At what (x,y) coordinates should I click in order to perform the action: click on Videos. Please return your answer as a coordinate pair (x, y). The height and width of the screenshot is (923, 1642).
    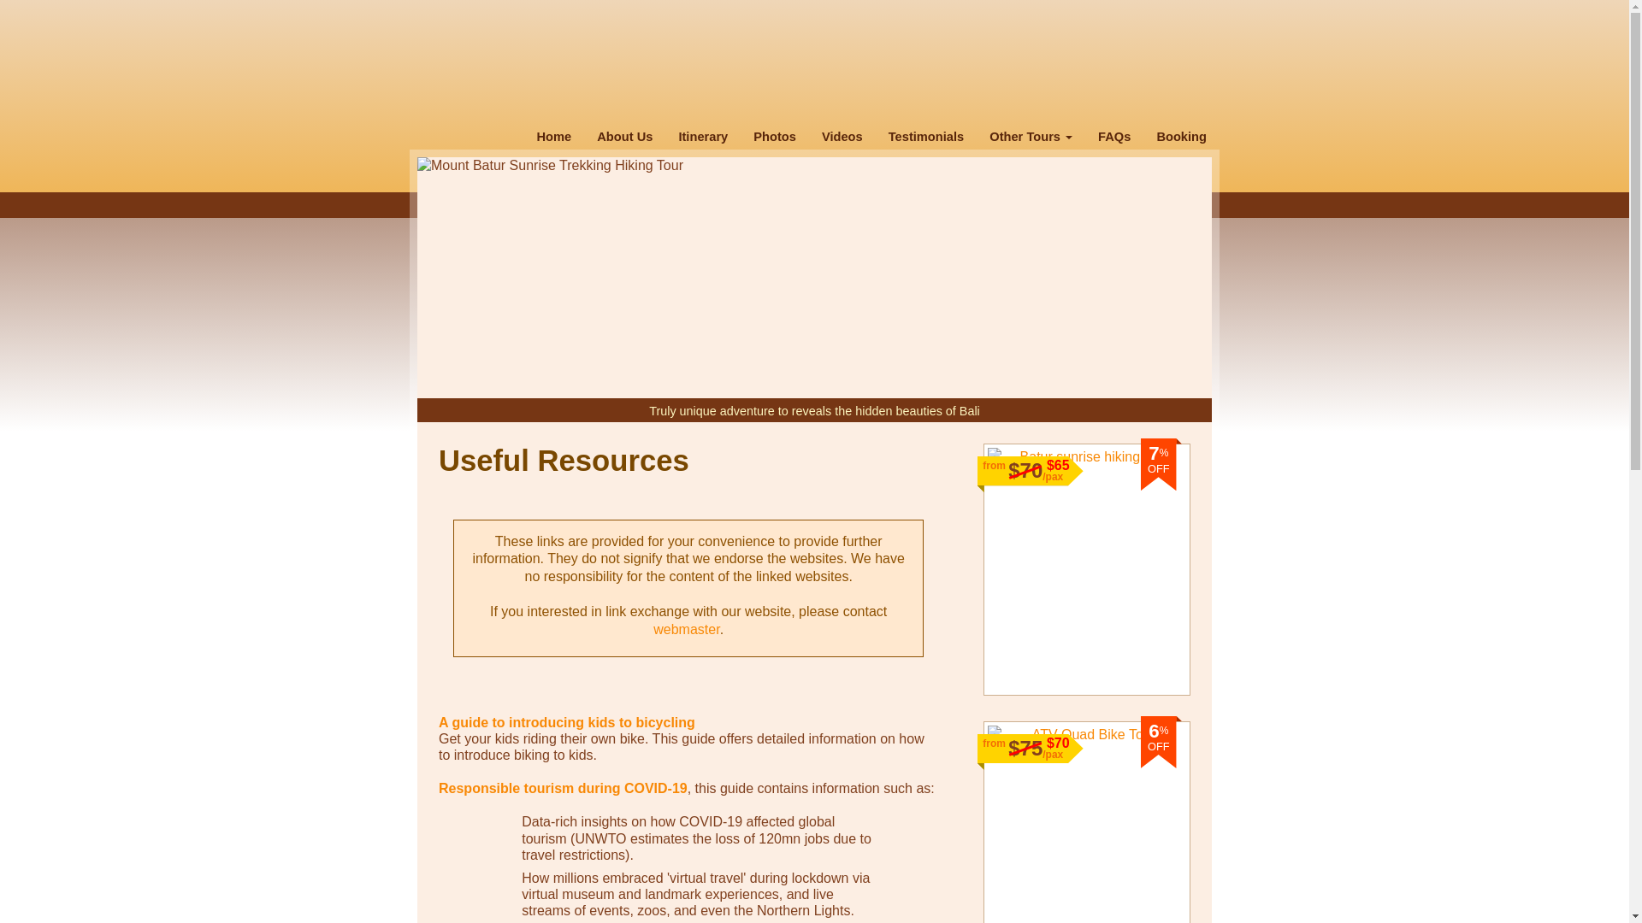
    Looking at the image, I should click on (842, 136).